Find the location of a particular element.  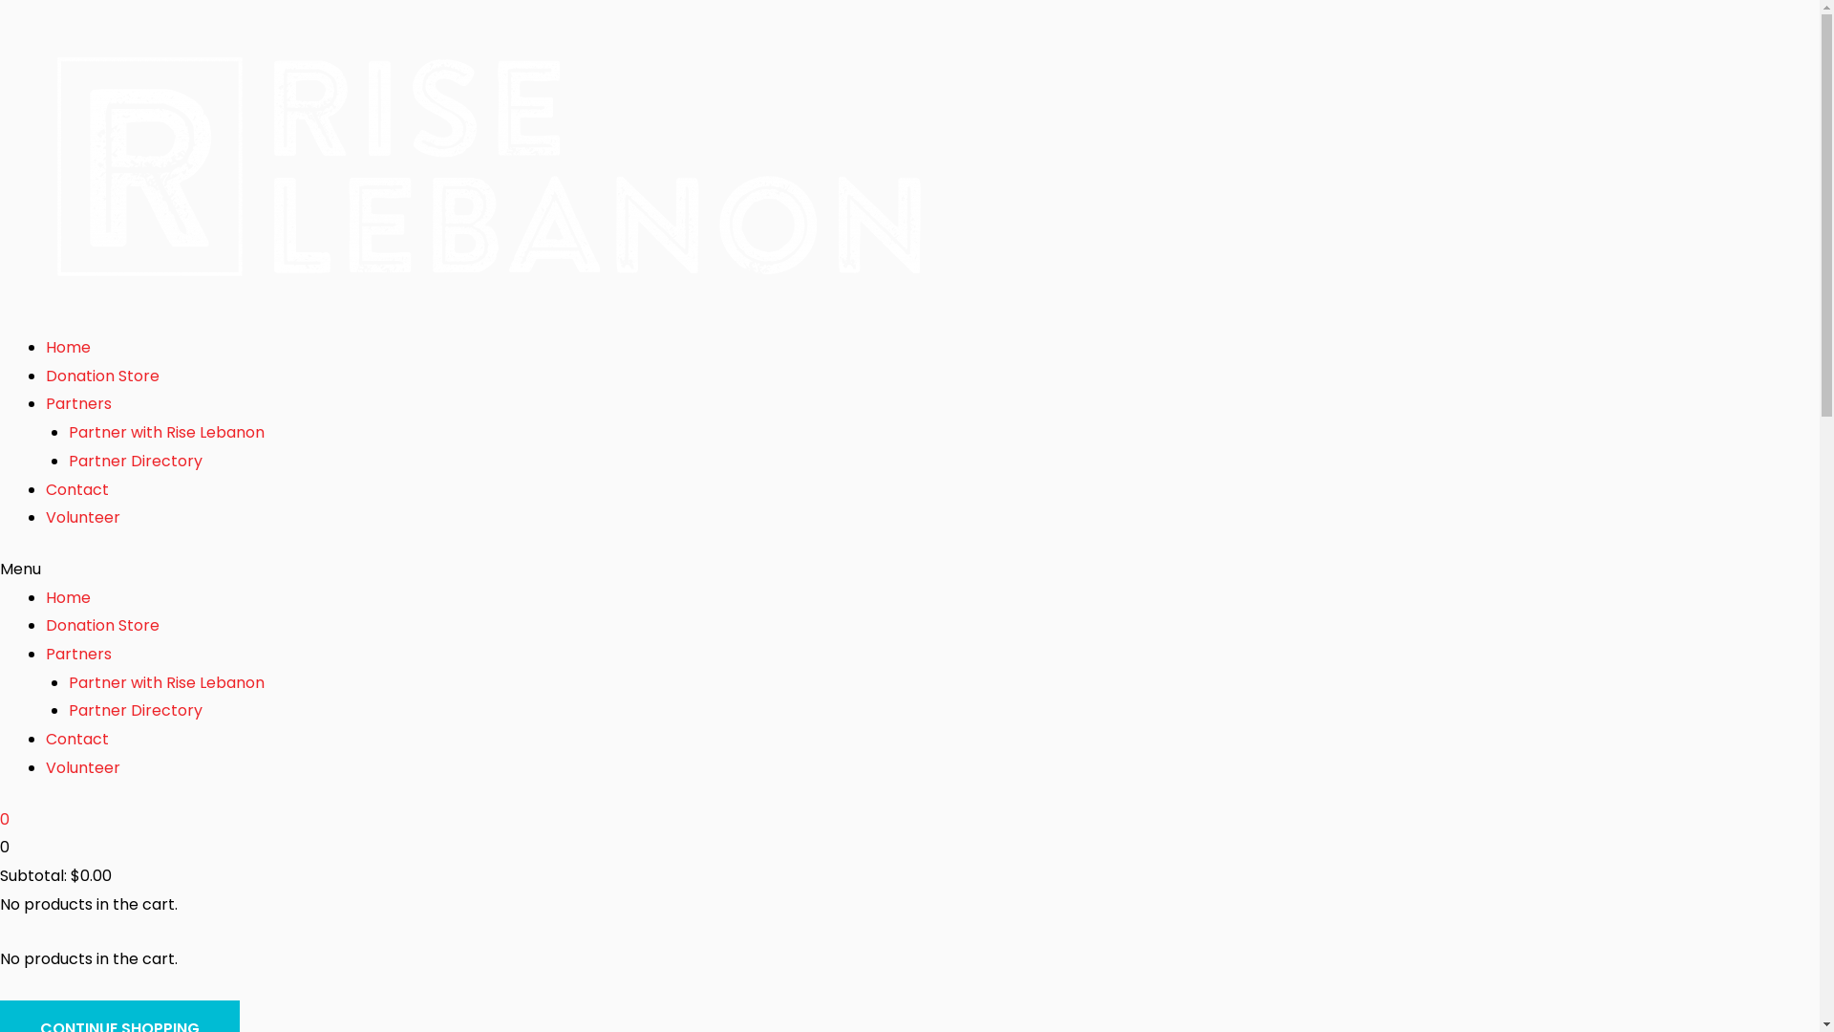

Donation Store is located at coordinates (103, 376).